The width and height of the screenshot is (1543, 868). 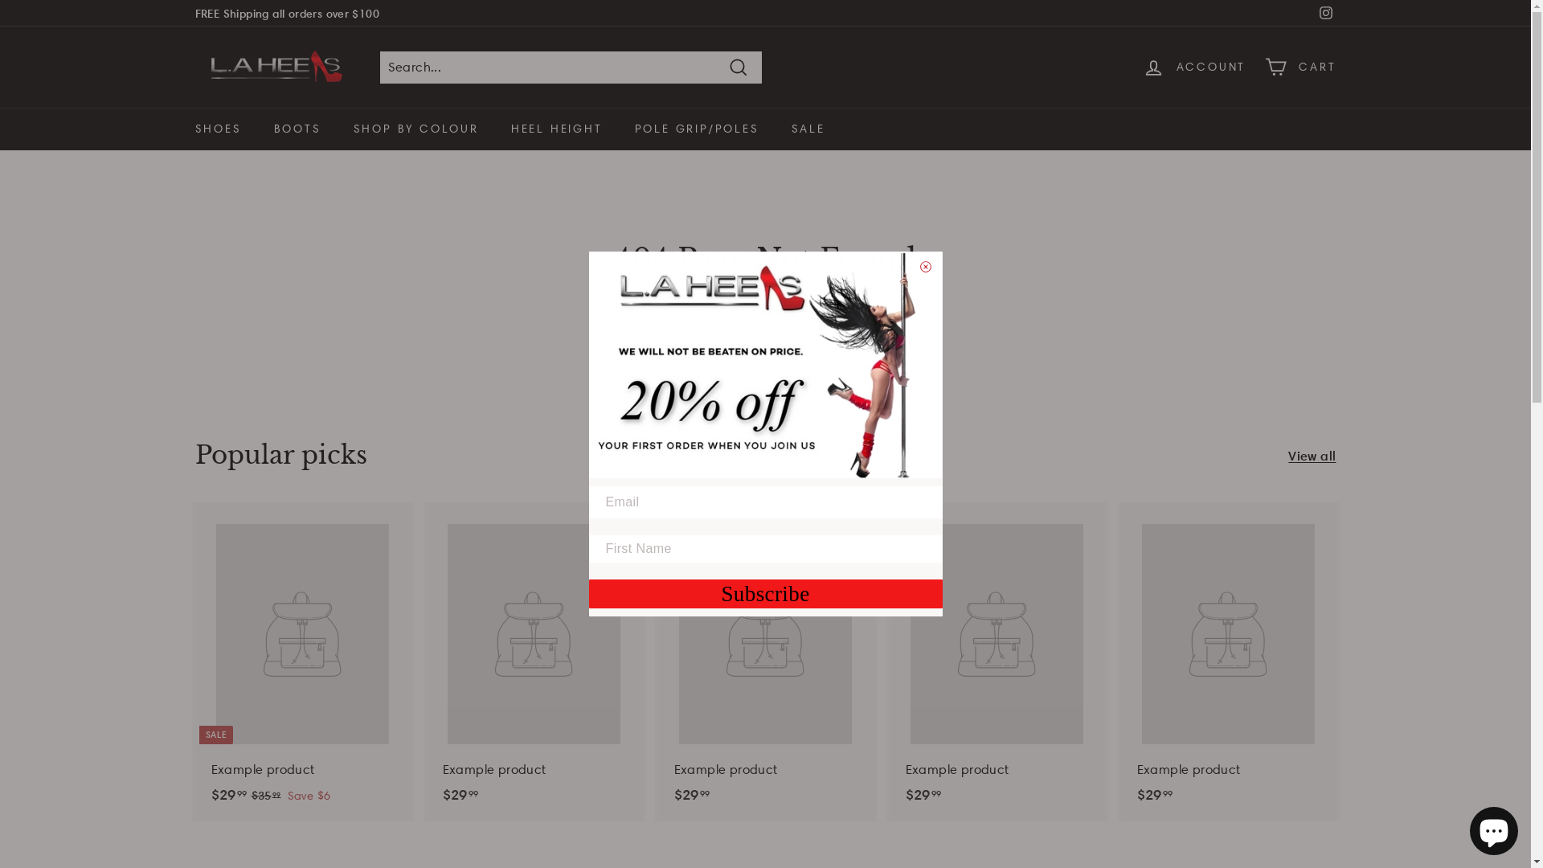 I want to click on SALE, so click(x=808, y=129).